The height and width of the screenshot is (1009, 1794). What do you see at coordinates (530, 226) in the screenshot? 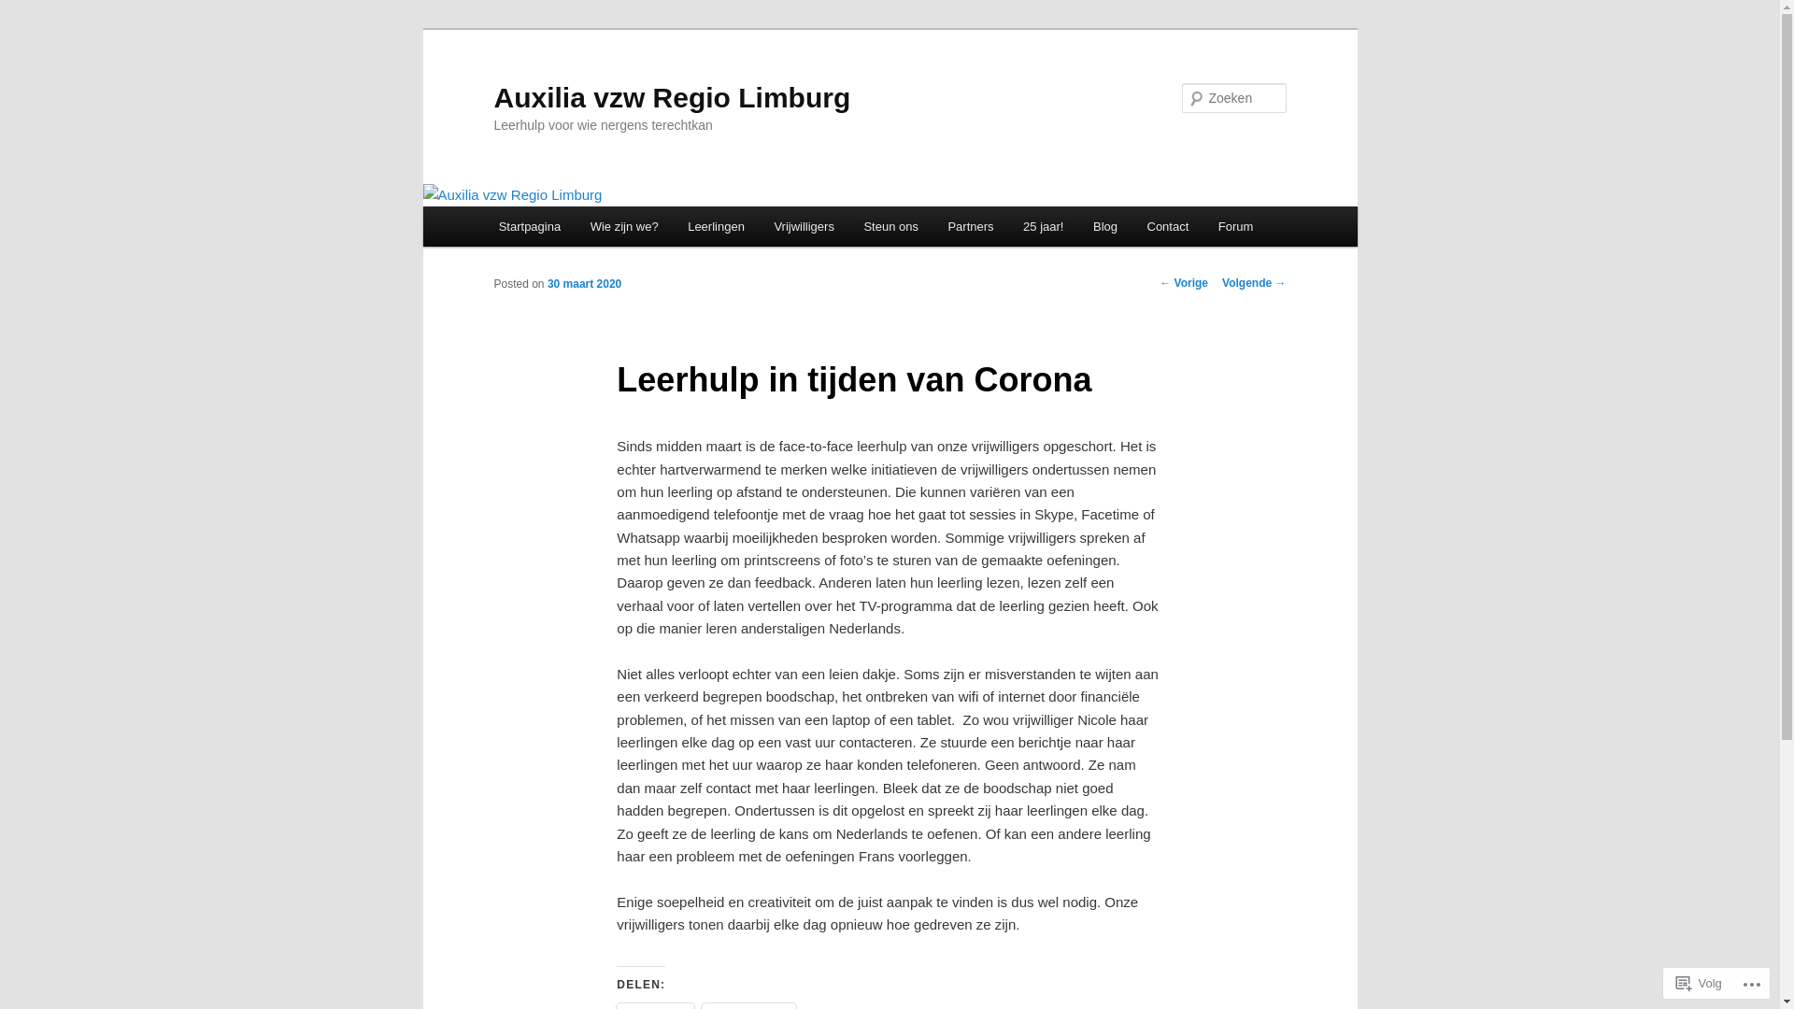
I see `Startpagina` at bounding box center [530, 226].